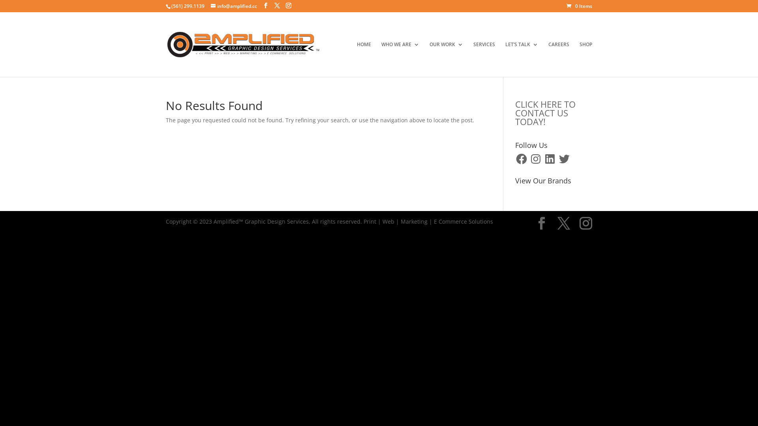  Describe the element at coordinates (586, 59) in the screenshot. I see `SHOP` at that location.